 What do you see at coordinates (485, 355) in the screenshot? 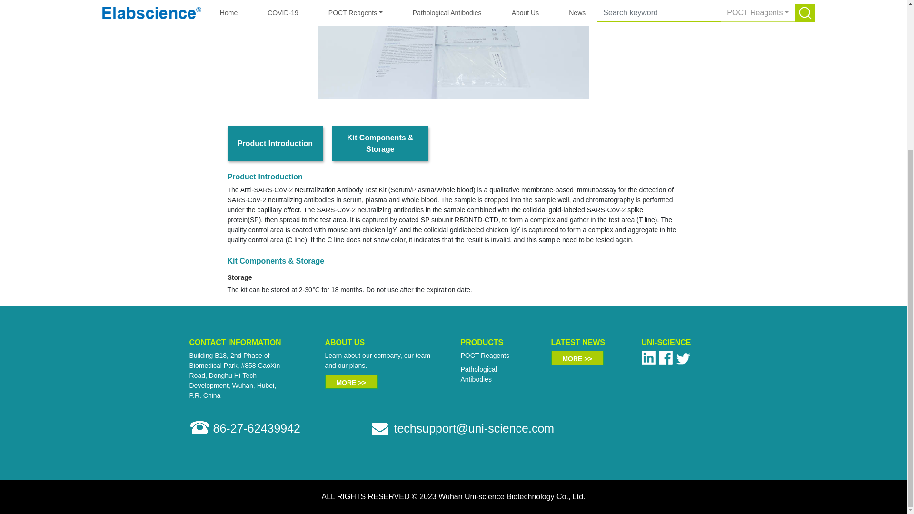
I see `POCT Reagents` at bounding box center [485, 355].